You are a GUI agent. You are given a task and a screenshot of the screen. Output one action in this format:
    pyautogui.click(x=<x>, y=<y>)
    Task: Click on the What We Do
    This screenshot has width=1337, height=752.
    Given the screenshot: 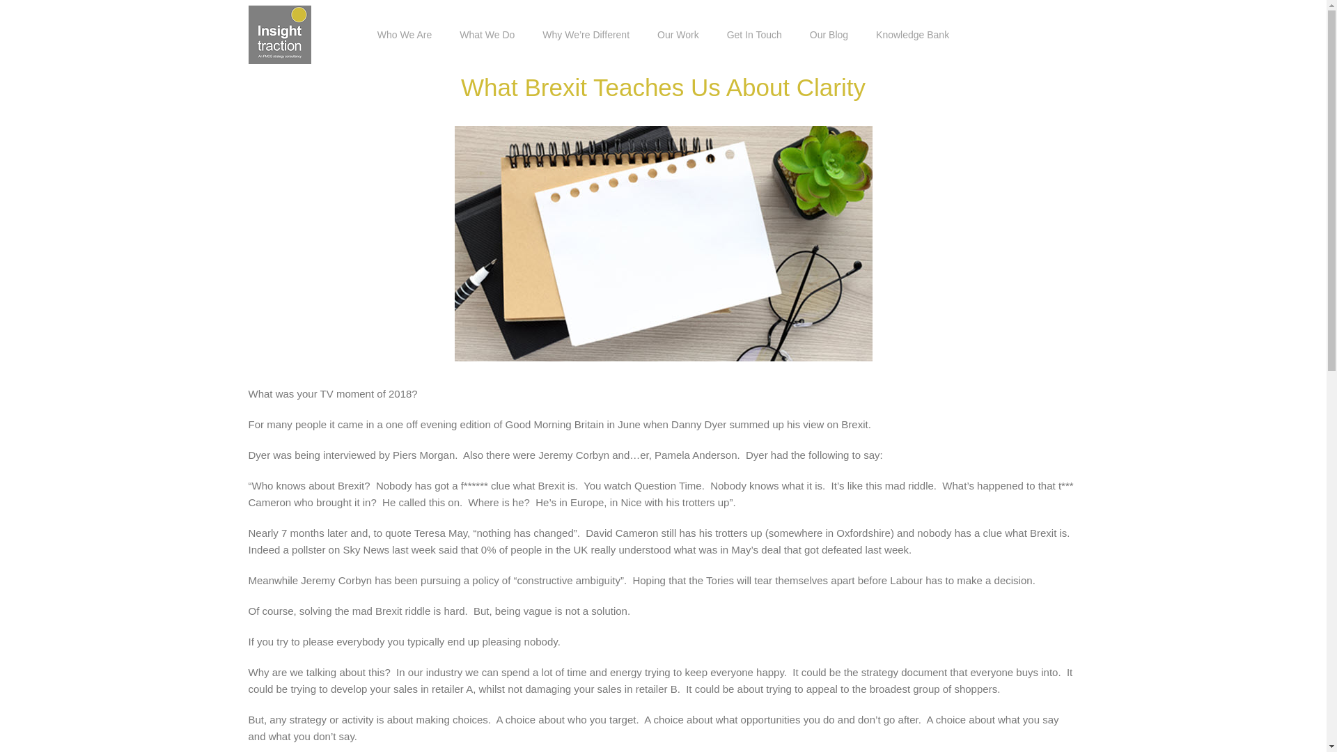 What is the action you would take?
    pyautogui.click(x=487, y=35)
    